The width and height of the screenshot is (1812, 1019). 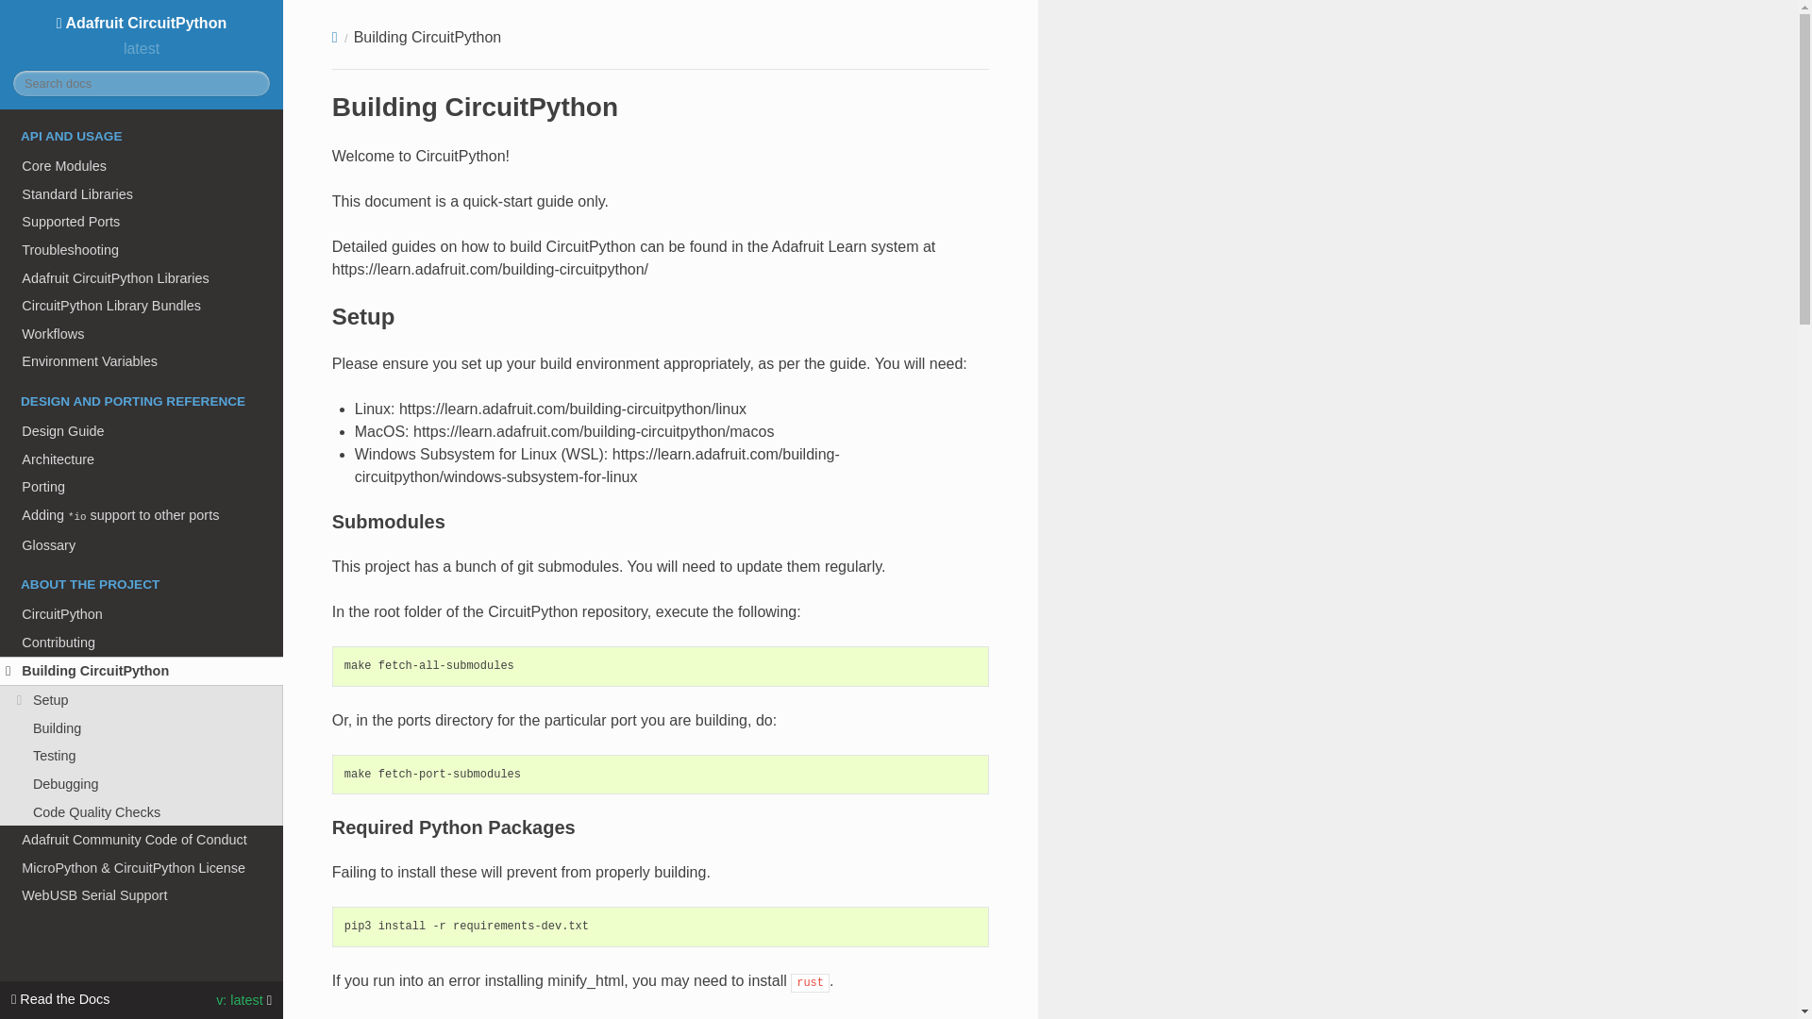 I want to click on Standard Libraries, so click(x=142, y=194).